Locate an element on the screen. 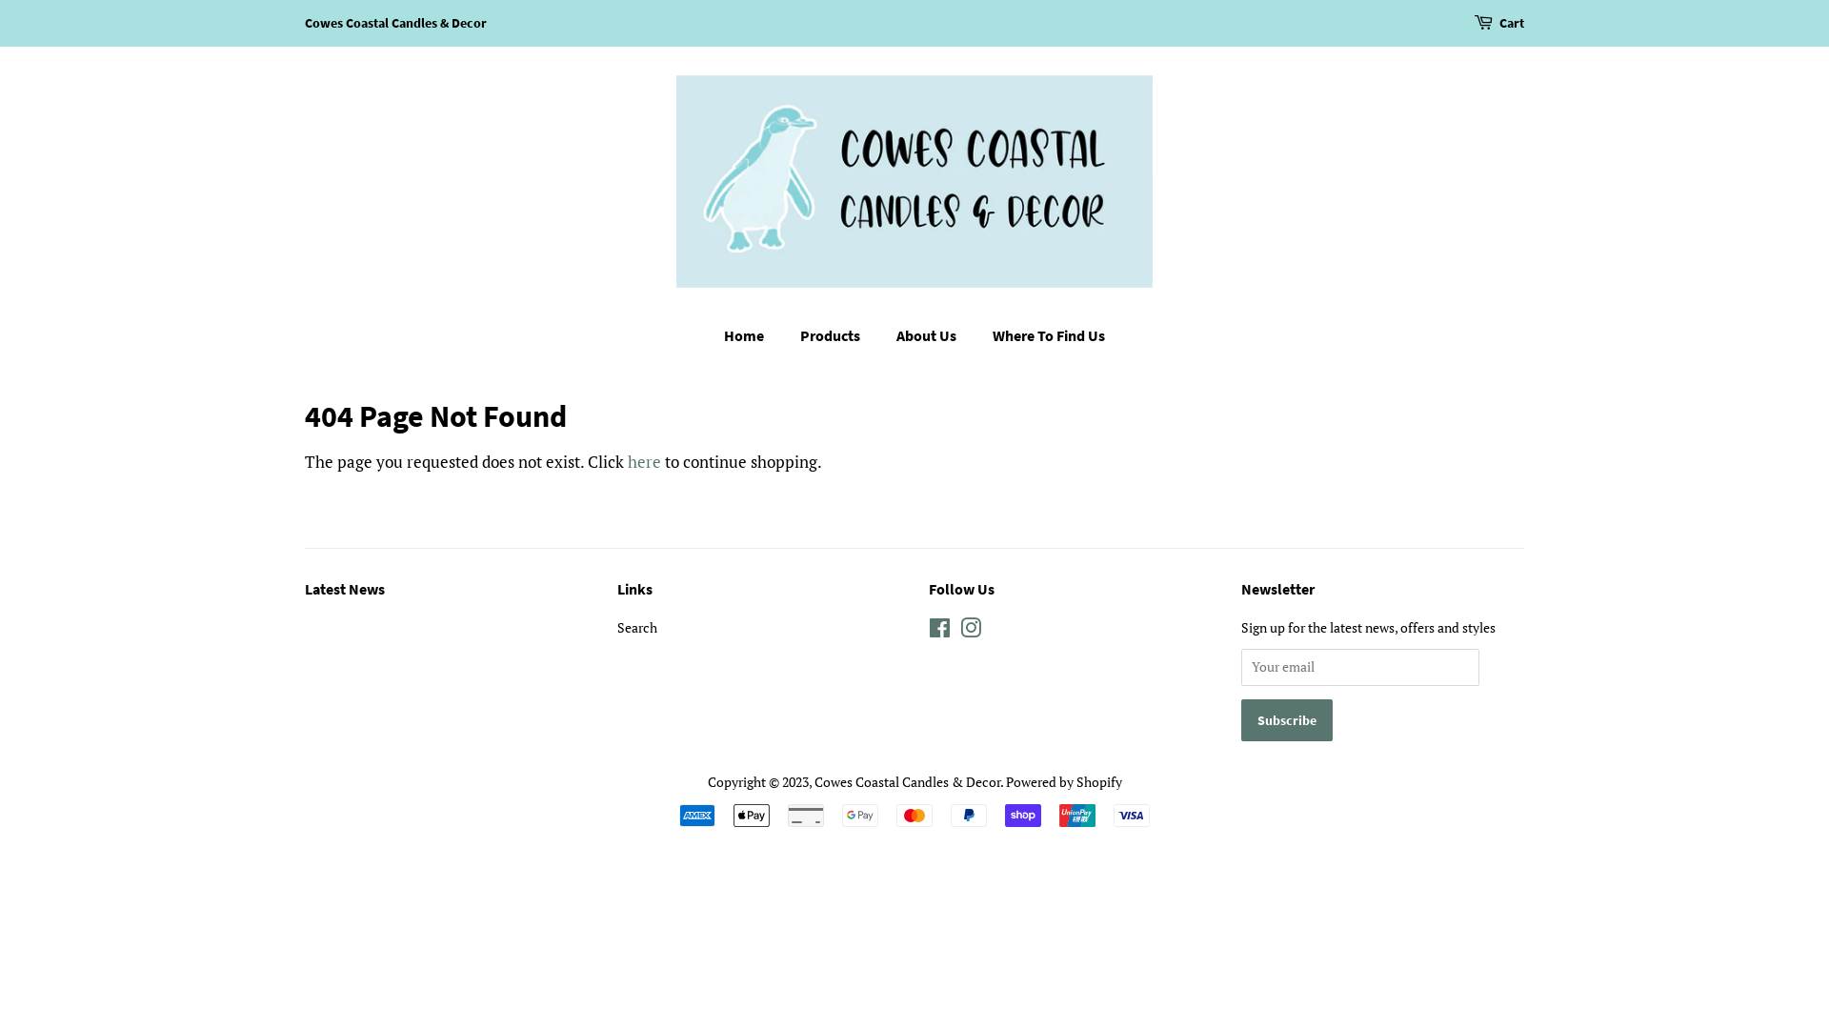  here is located at coordinates (644, 461).